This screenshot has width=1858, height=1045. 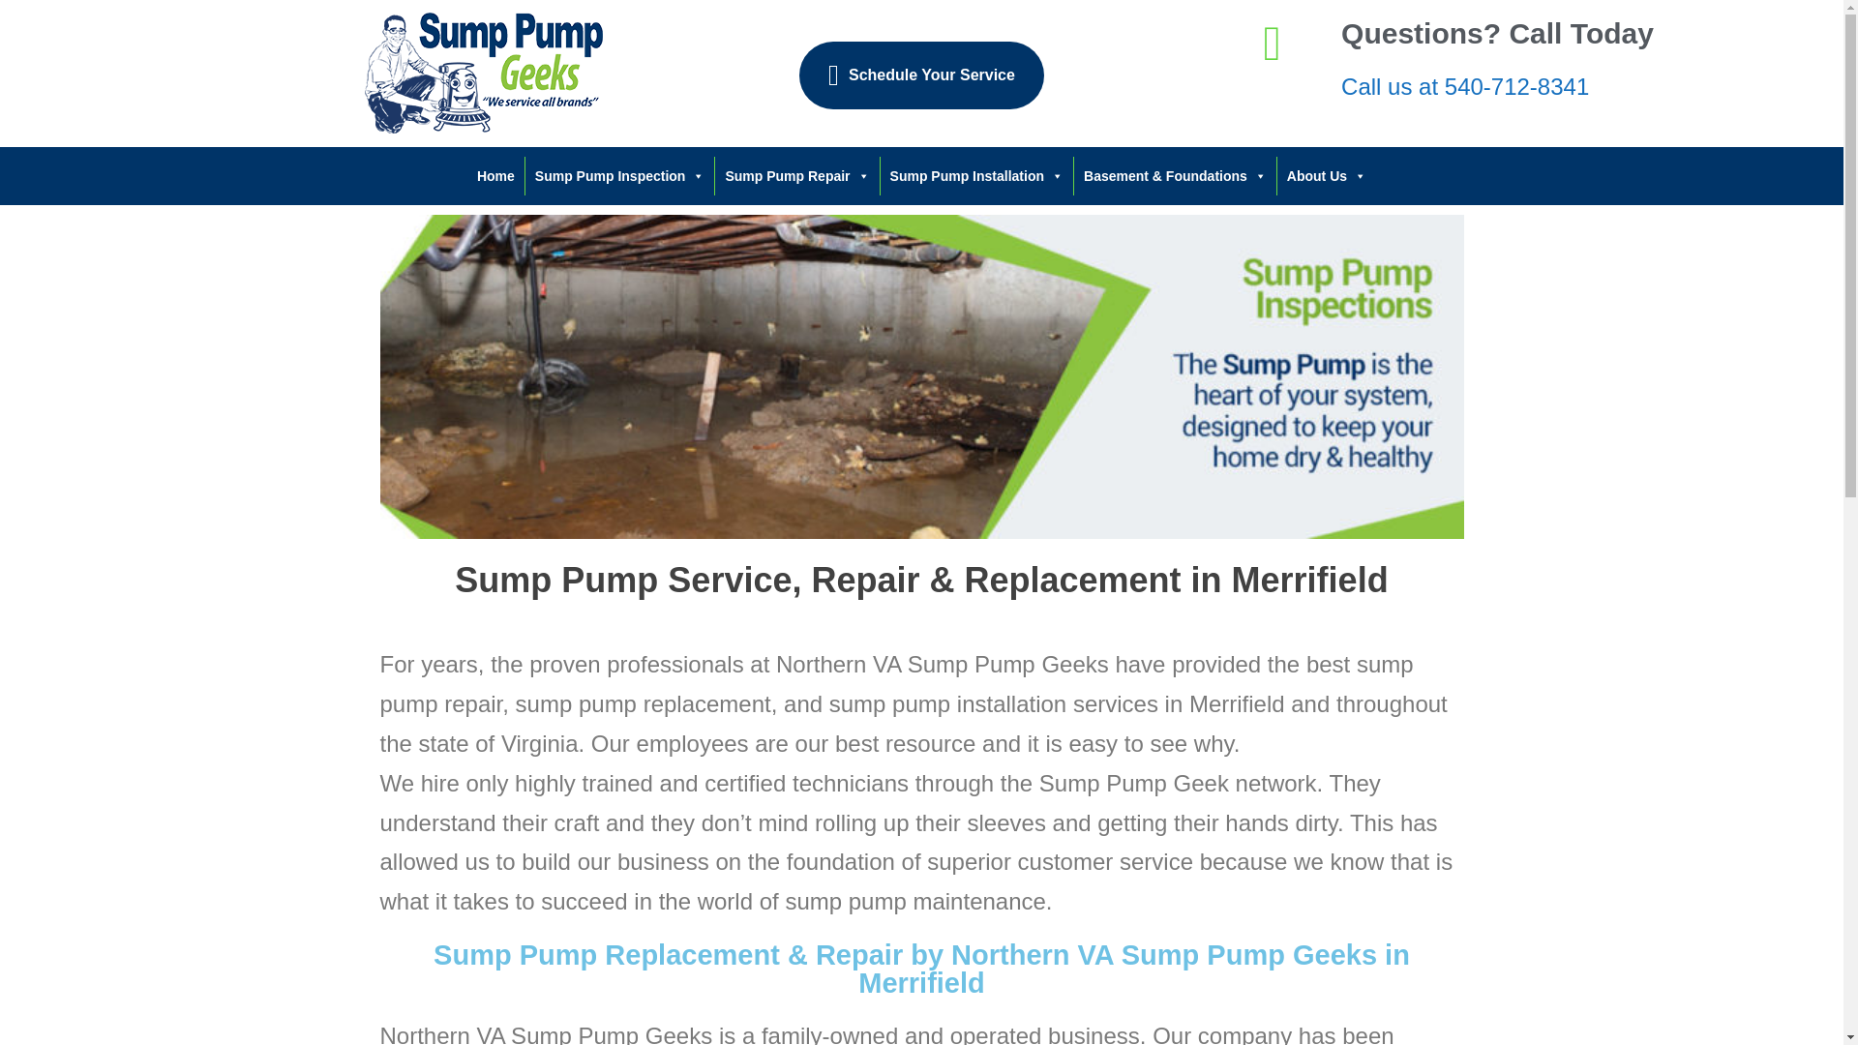 I want to click on Sump Pump Installation, so click(x=977, y=176).